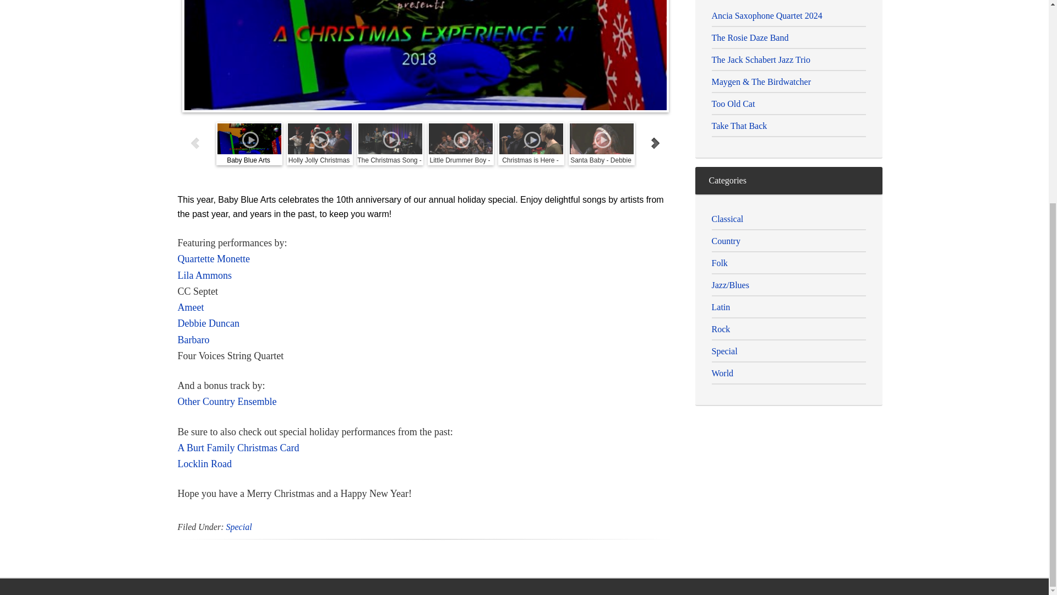 The width and height of the screenshot is (1057, 595). I want to click on Folk, so click(719, 262).